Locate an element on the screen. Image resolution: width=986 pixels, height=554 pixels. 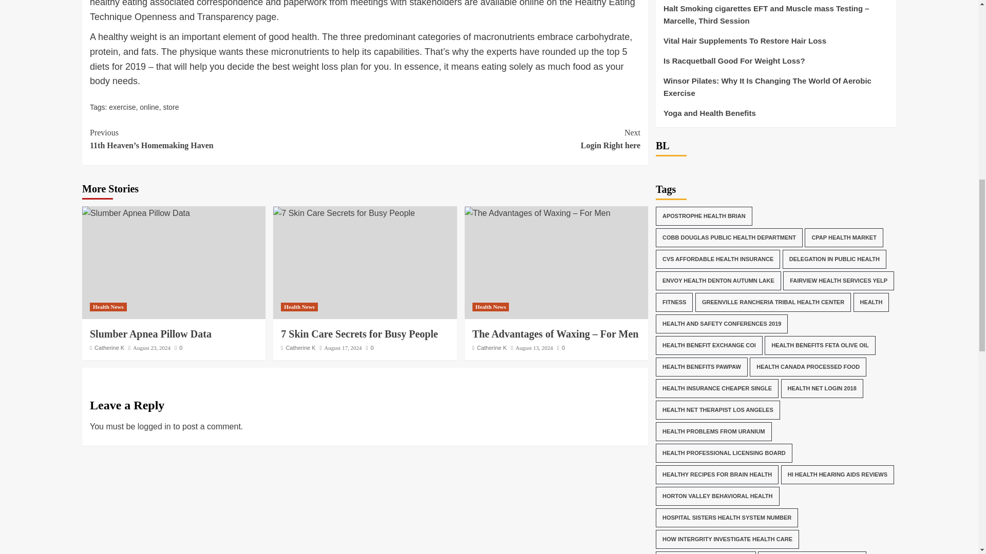
Slumber Apnea Pillow Data is located at coordinates (136, 213).